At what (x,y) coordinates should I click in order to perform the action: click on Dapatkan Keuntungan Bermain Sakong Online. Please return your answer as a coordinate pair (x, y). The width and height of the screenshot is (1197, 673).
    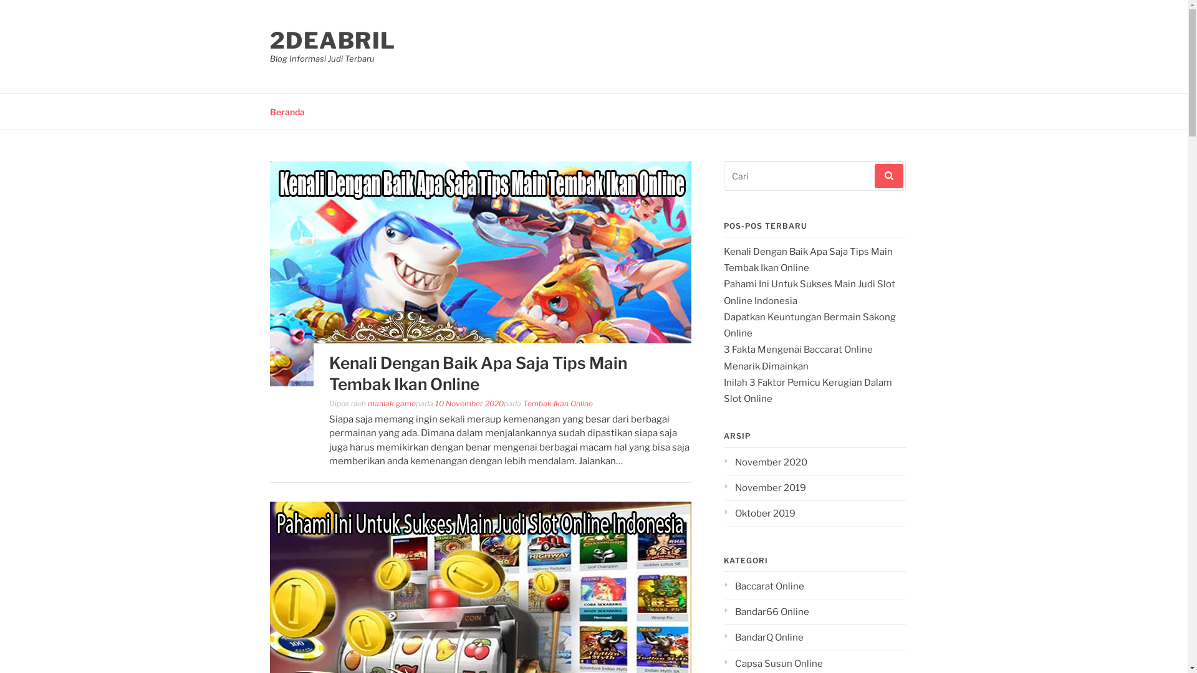
    Looking at the image, I should click on (809, 325).